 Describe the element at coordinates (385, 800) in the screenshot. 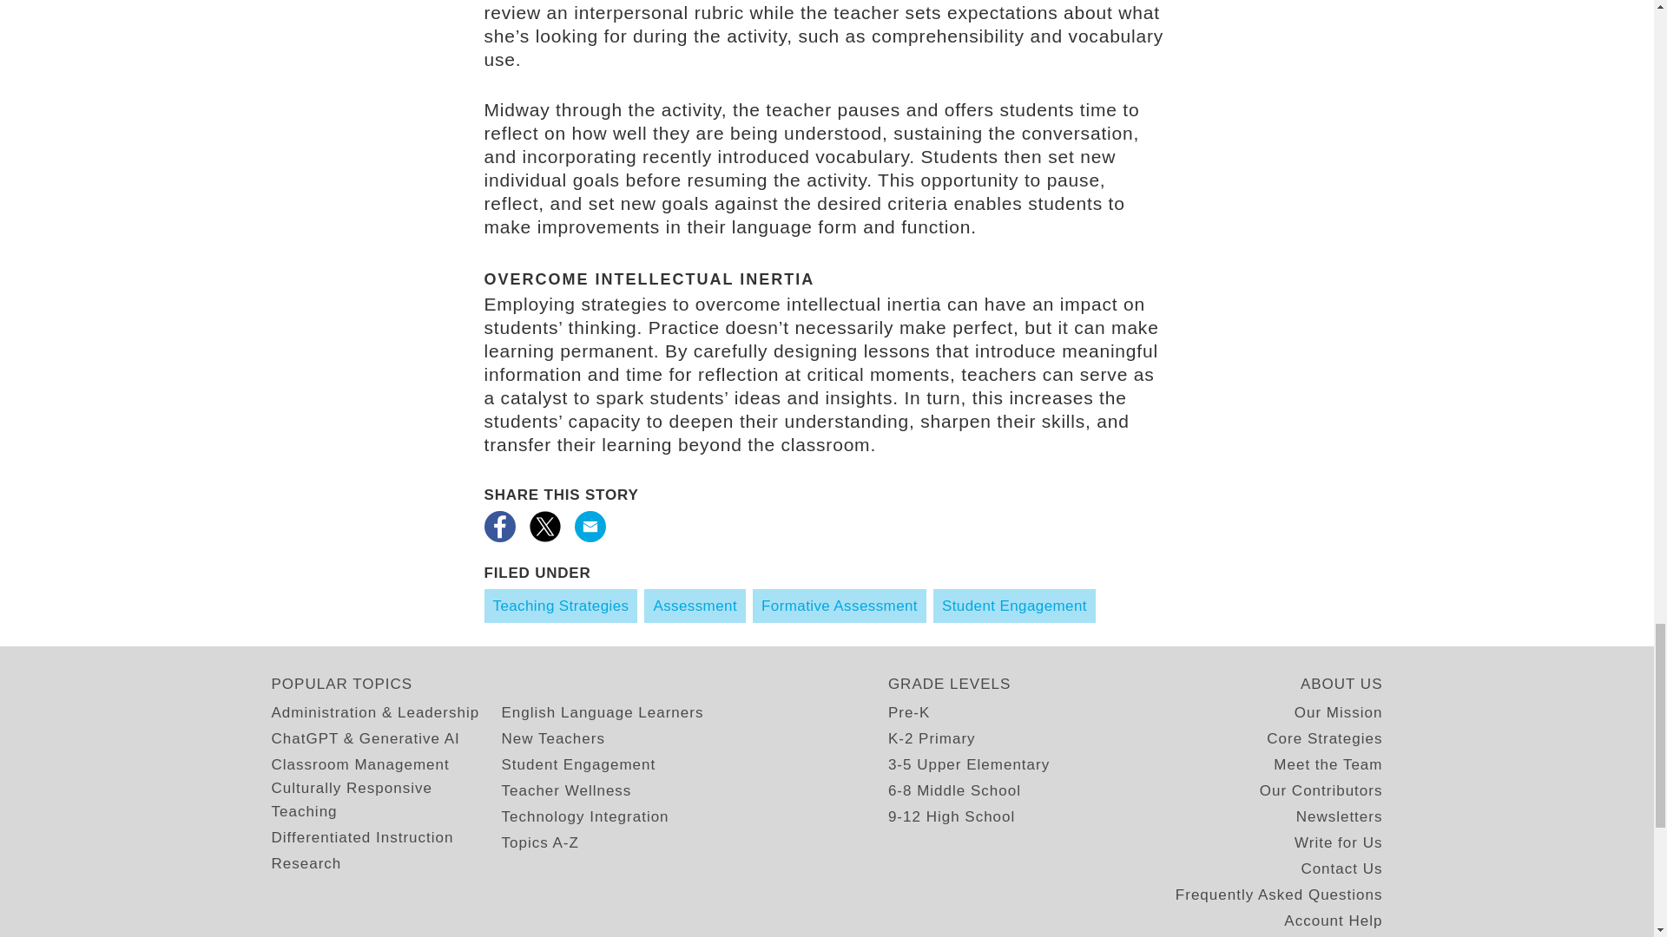

I see `Culturally Responsive Teaching` at that location.